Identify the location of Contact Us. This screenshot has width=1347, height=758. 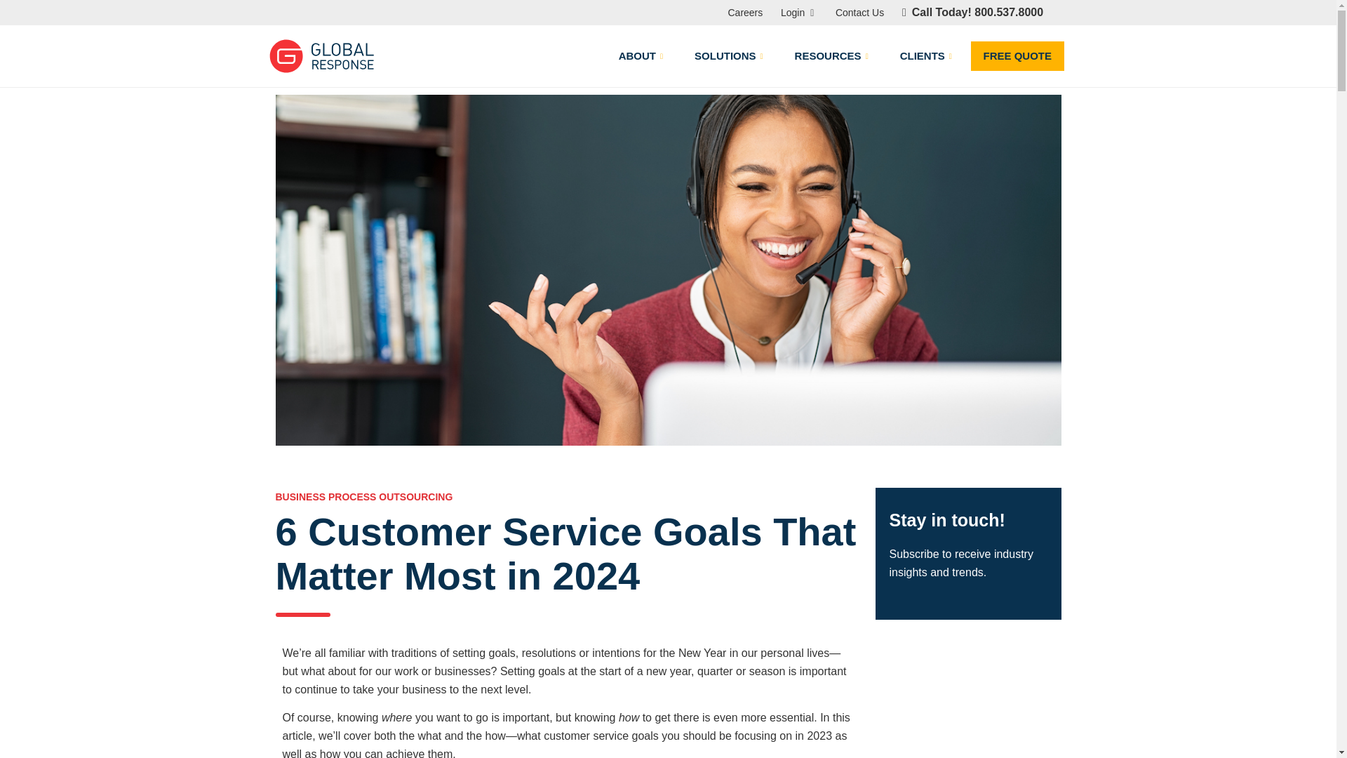
(859, 13).